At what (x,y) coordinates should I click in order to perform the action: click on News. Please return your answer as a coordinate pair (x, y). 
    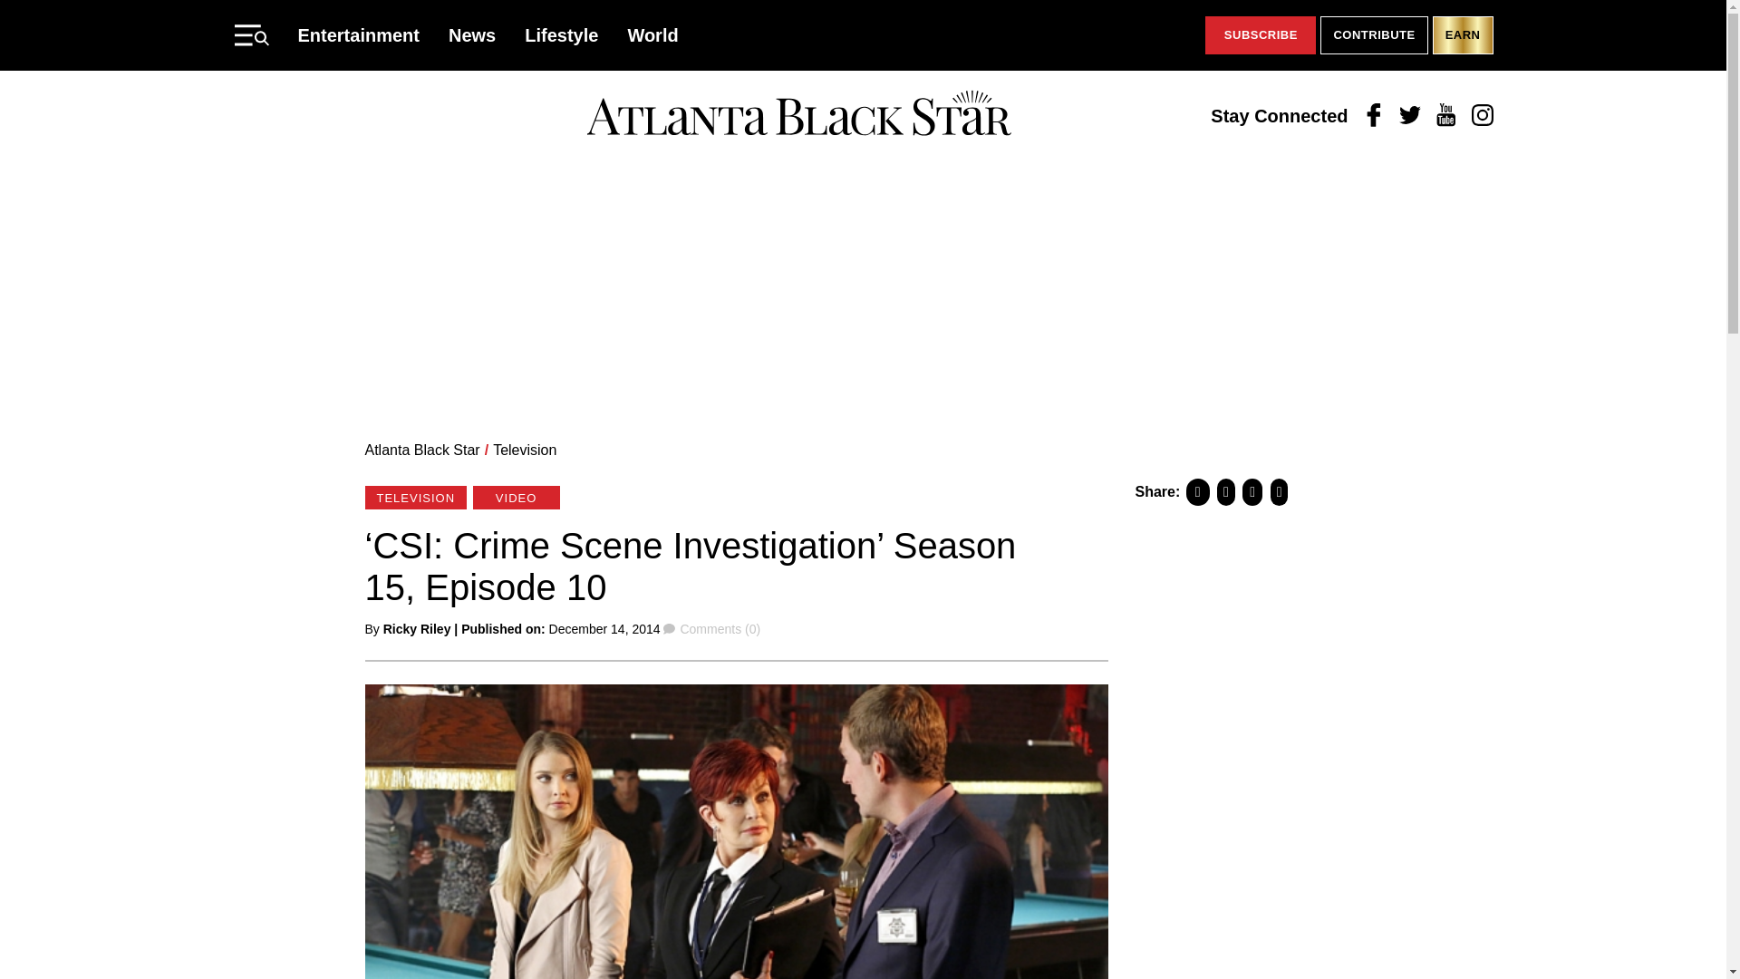
    Looking at the image, I should click on (472, 34).